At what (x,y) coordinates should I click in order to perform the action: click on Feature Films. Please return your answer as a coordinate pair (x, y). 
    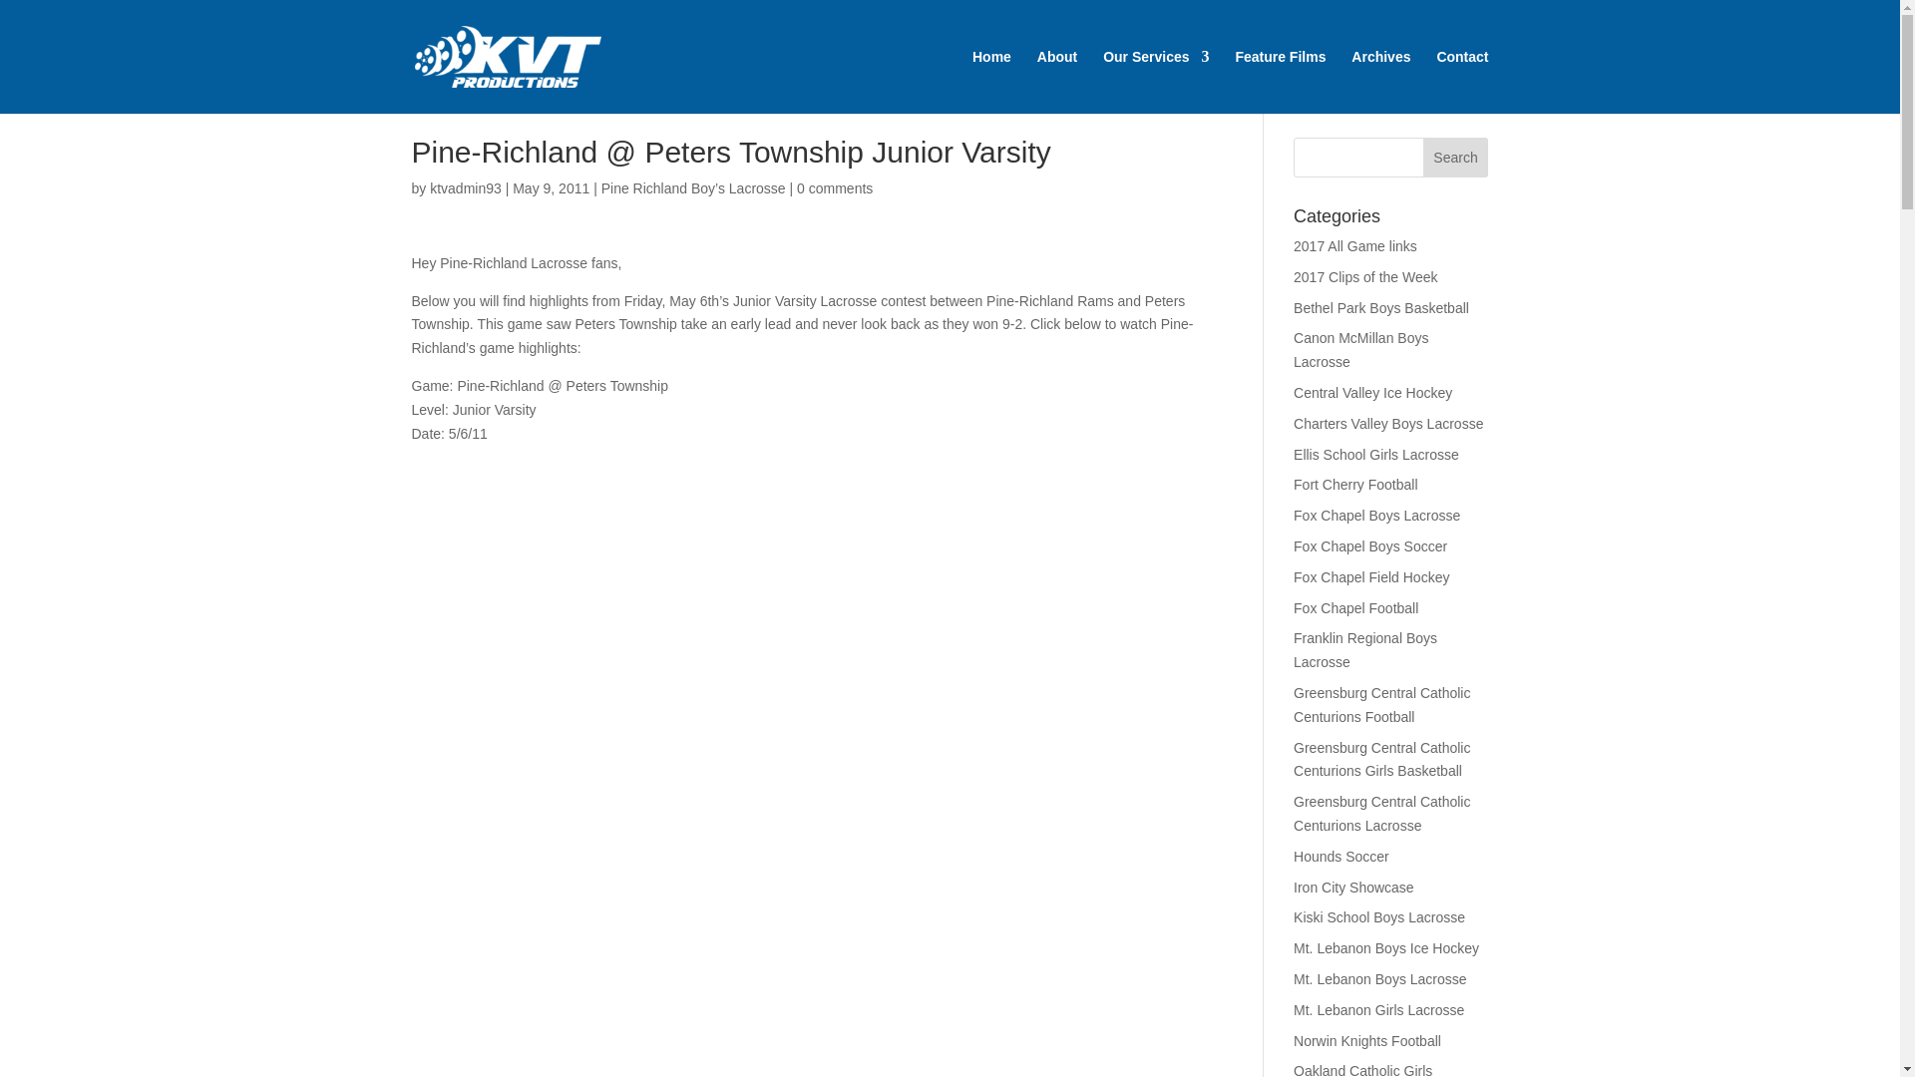
    Looking at the image, I should click on (1280, 82).